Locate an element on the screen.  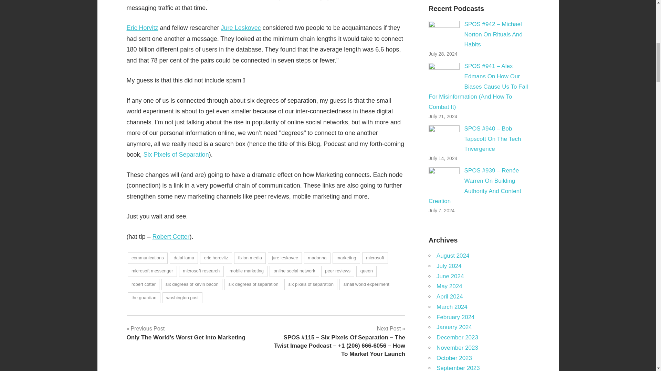
Jure Leskovec is located at coordinates (241, 27).